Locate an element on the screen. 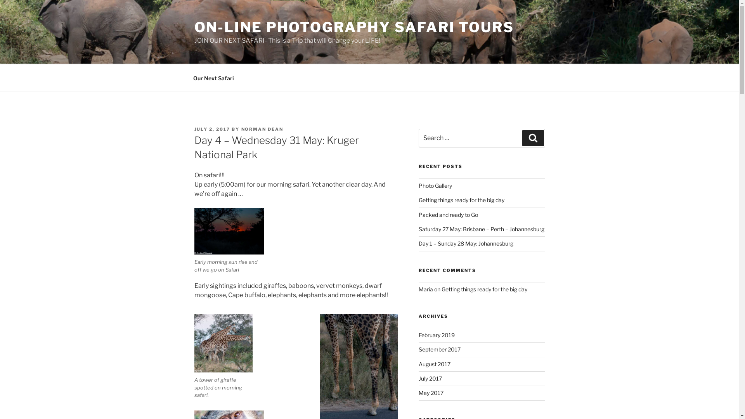  July 2017 is located at coordinates (430, 379).